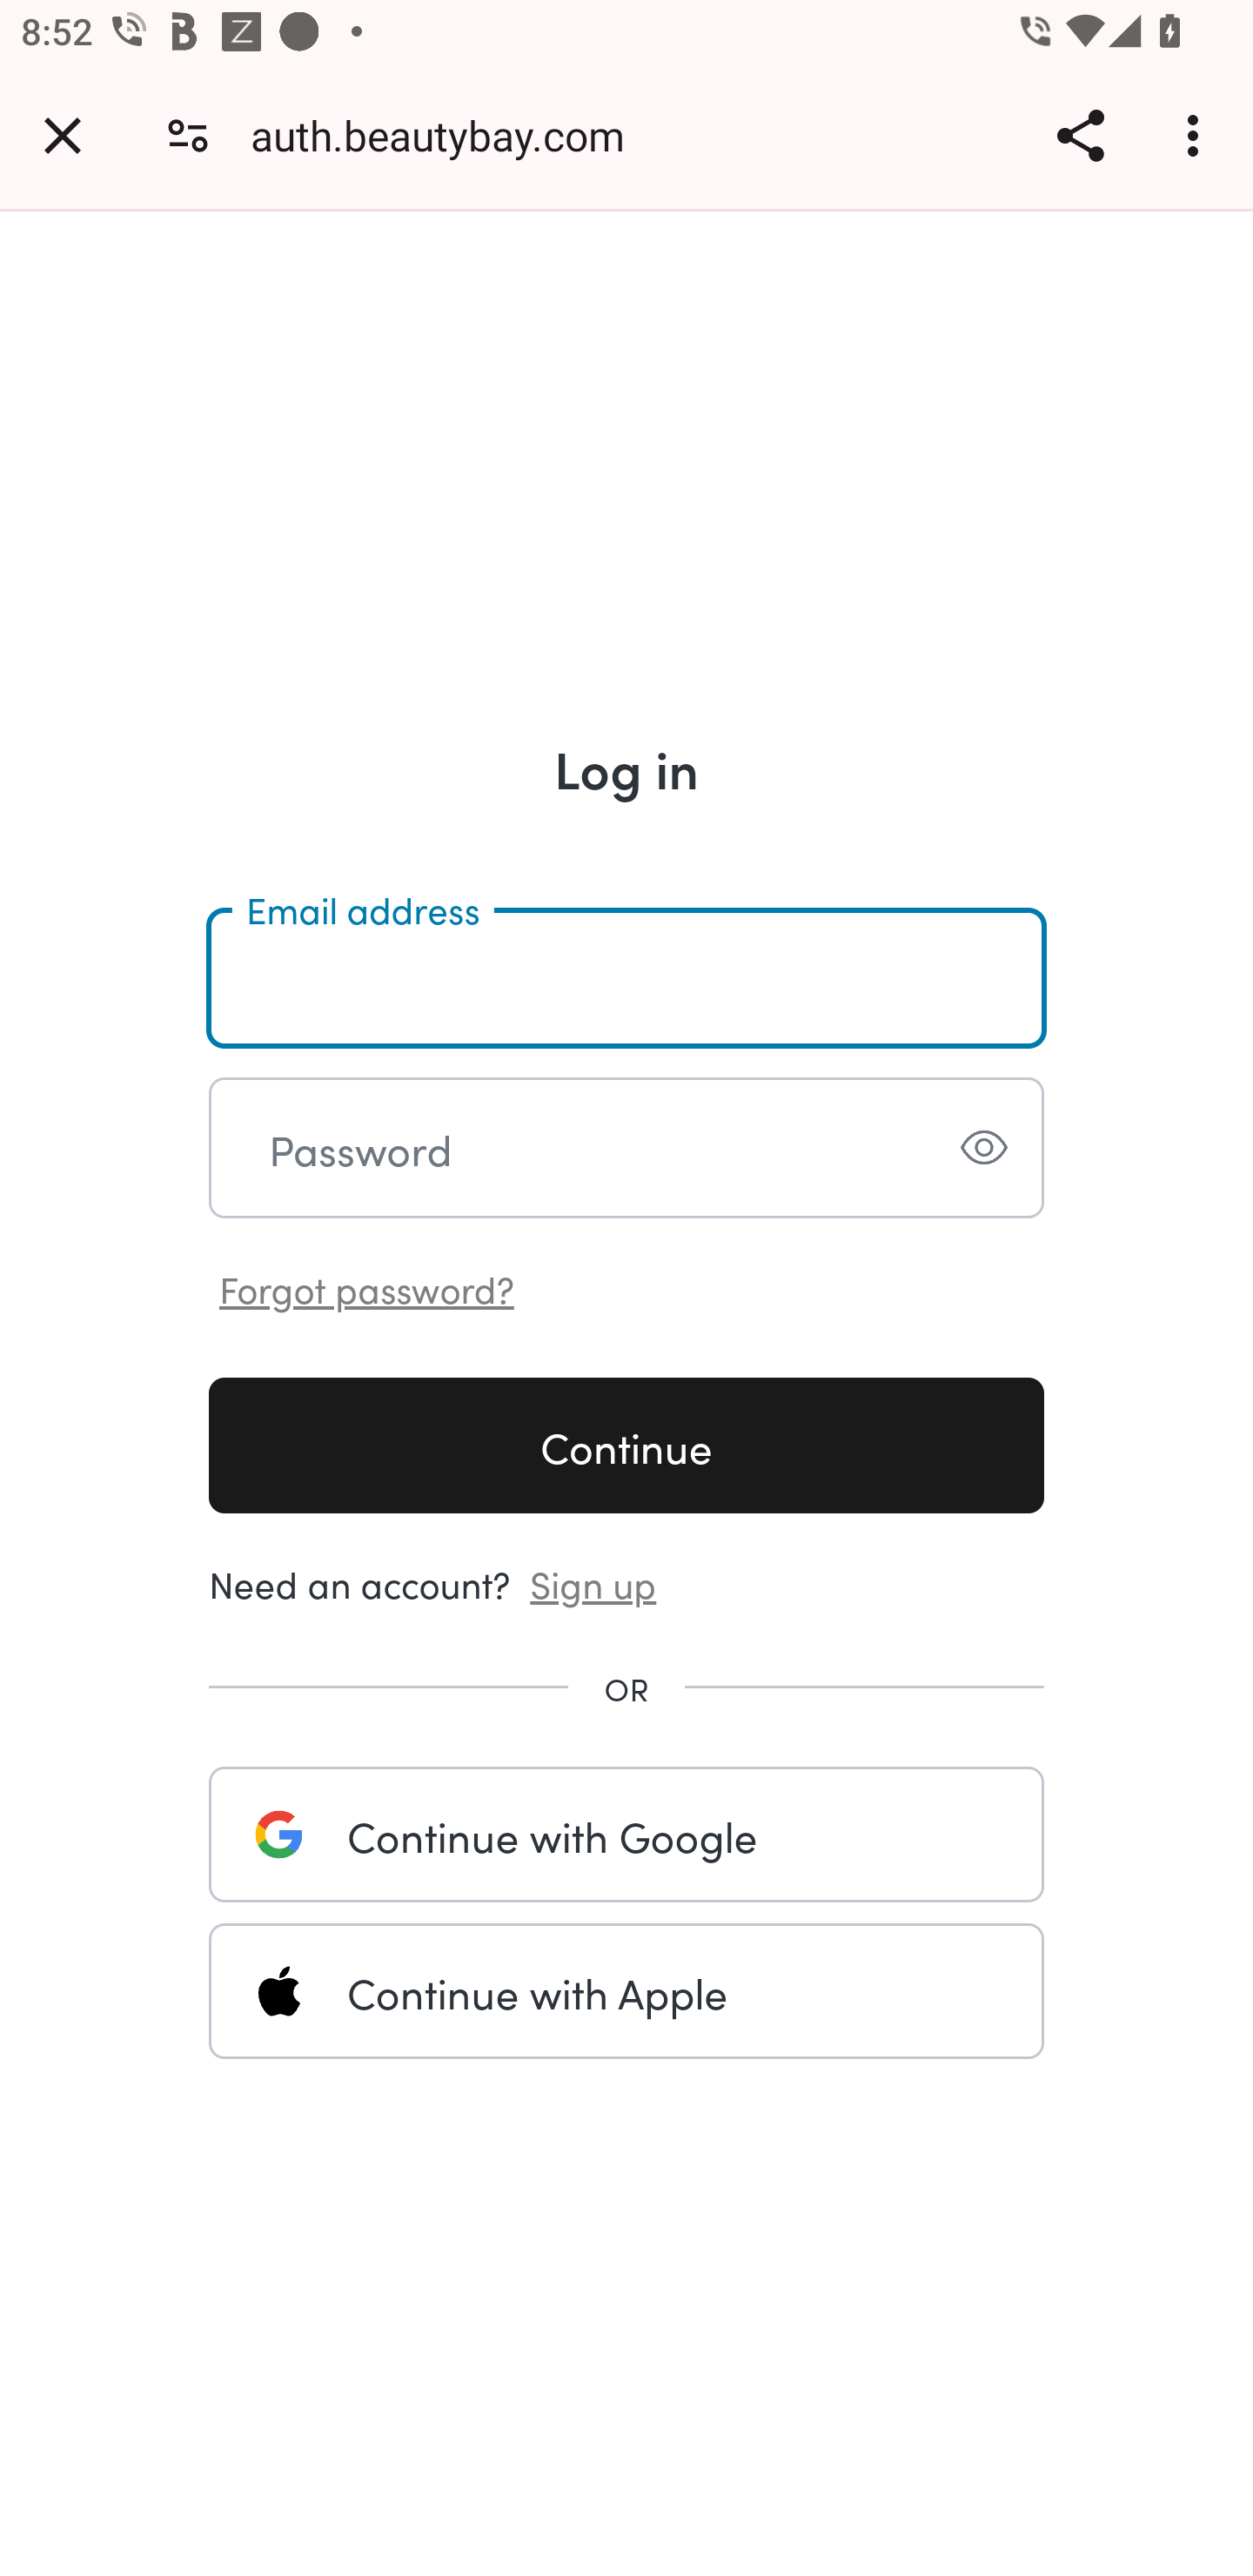 This screenshot has height=2576, width=1253. What do you see at coordinates (626, 1991) in the screenshot?
I see `Continue with Apple` at bounding box center [626, 1991].